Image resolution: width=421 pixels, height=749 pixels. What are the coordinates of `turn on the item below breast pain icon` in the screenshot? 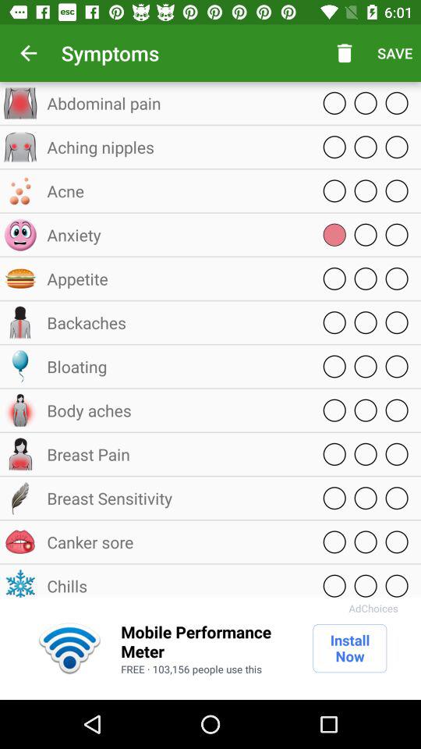 It's located at (175, 498).